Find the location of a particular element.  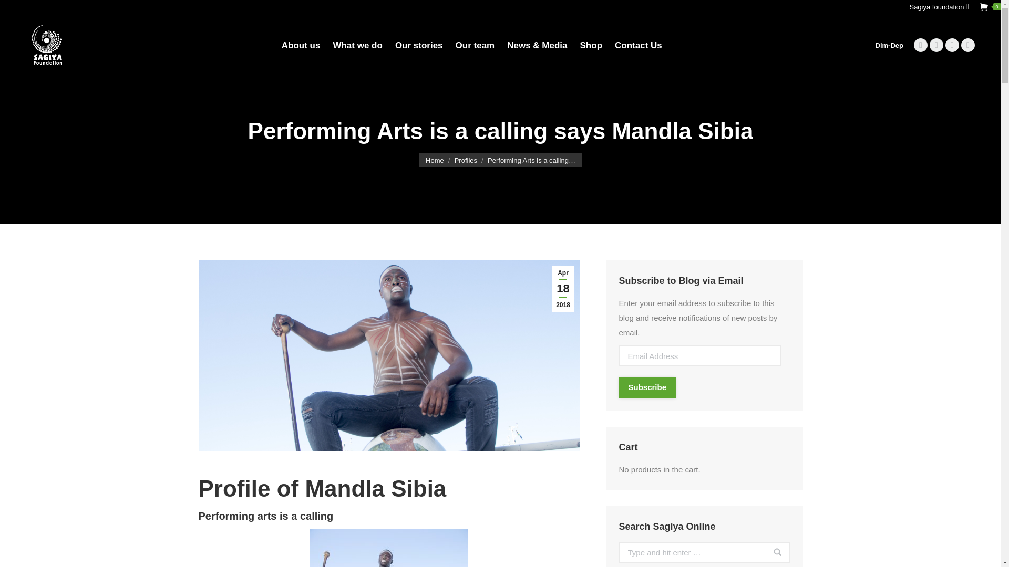

Contact Us is located at coordinates (936, 45).